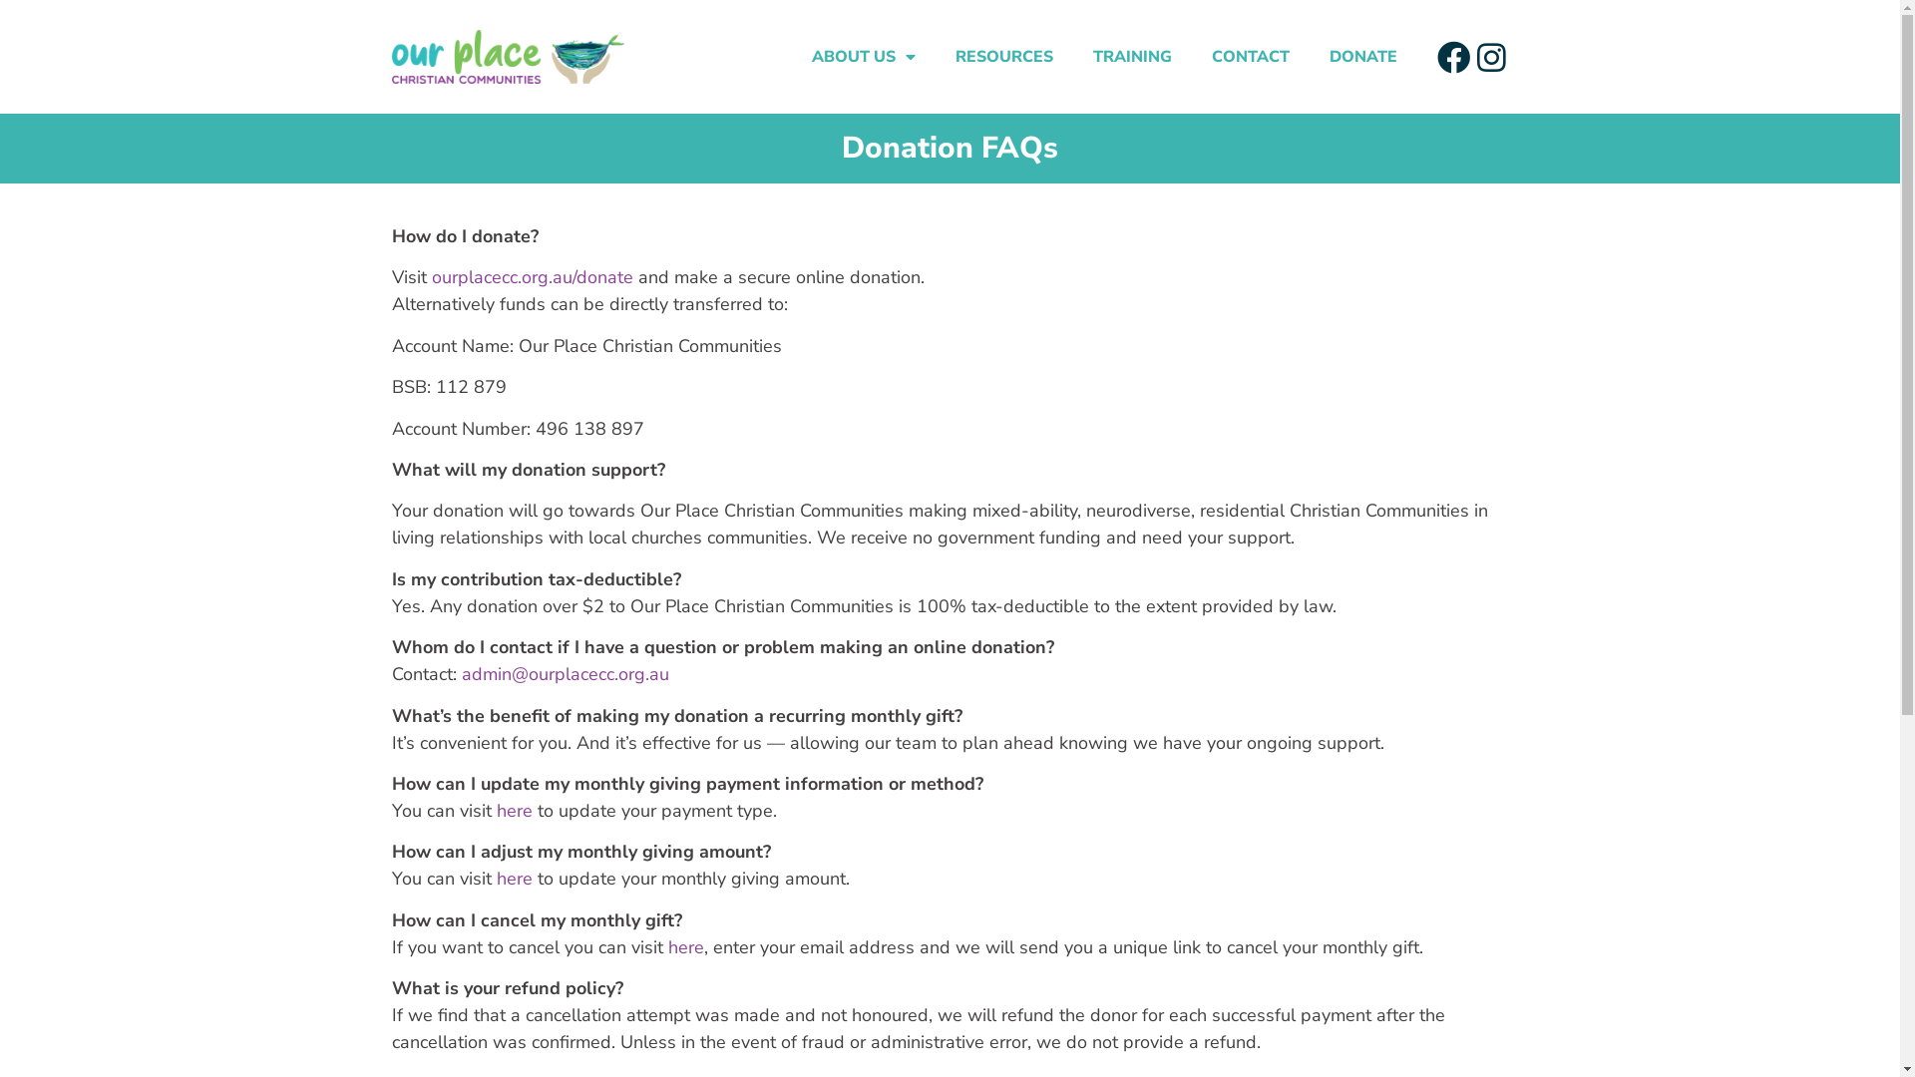  I want to click on here, so click(686, 947).